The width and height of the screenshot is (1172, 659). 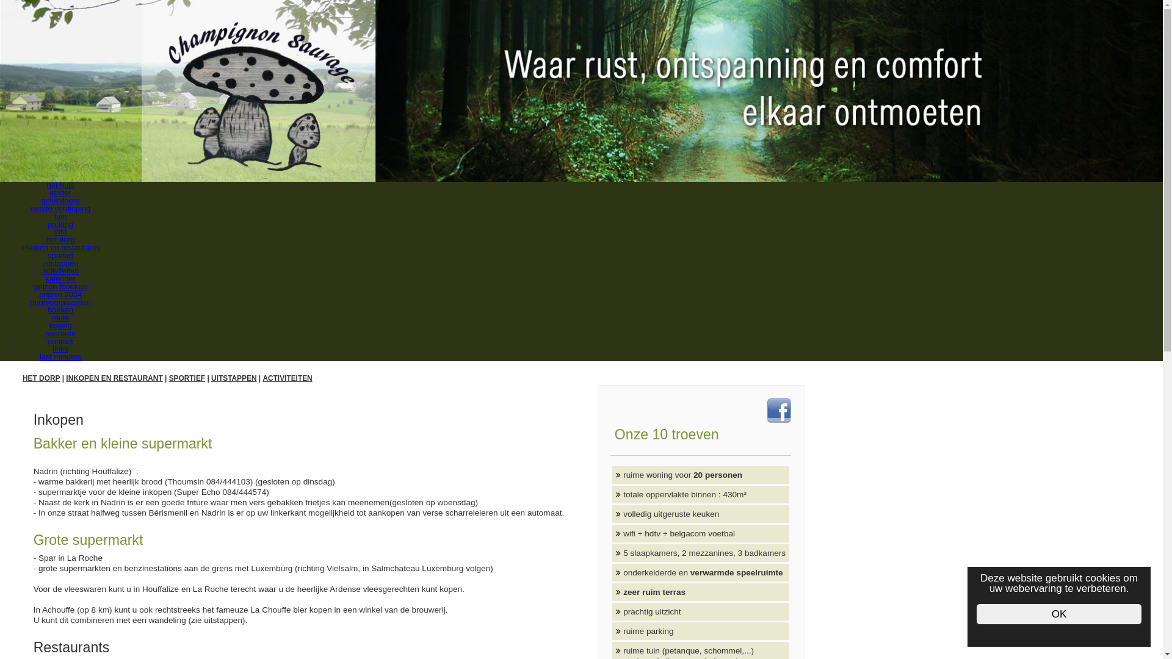 I want to click on parking, so click(x=60, y=225).